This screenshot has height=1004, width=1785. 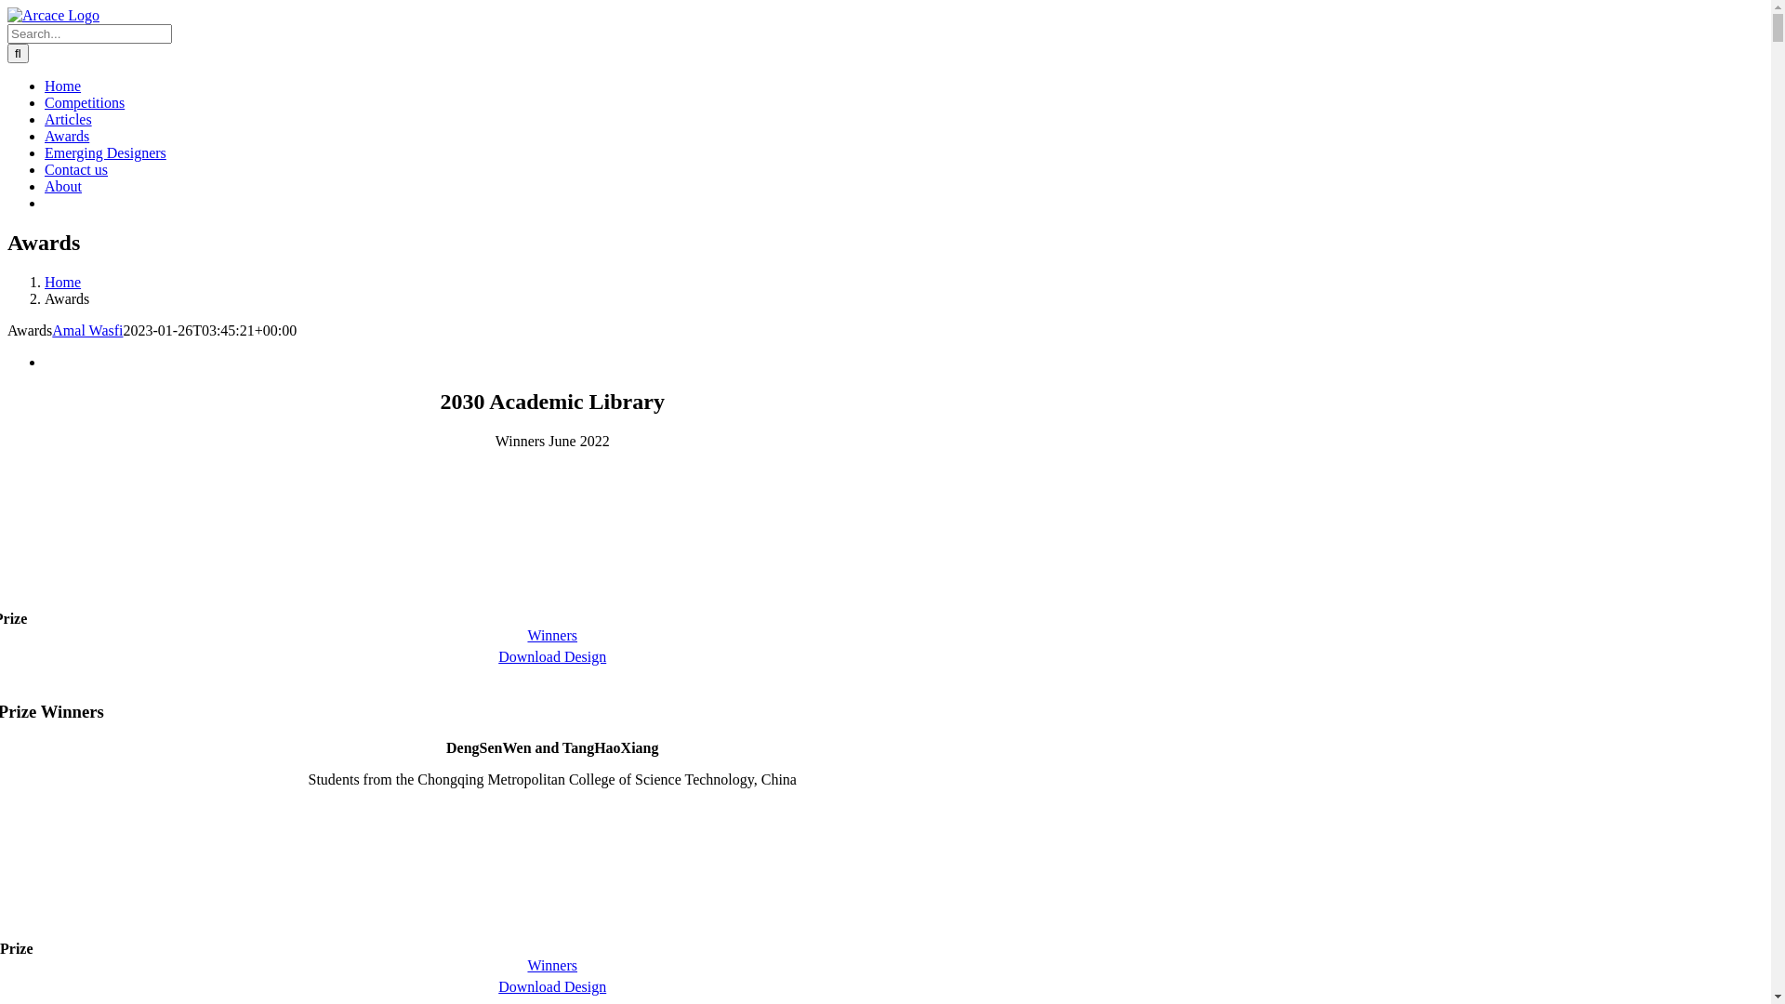 I want to click on Download Design, so click(x=552, y=987).